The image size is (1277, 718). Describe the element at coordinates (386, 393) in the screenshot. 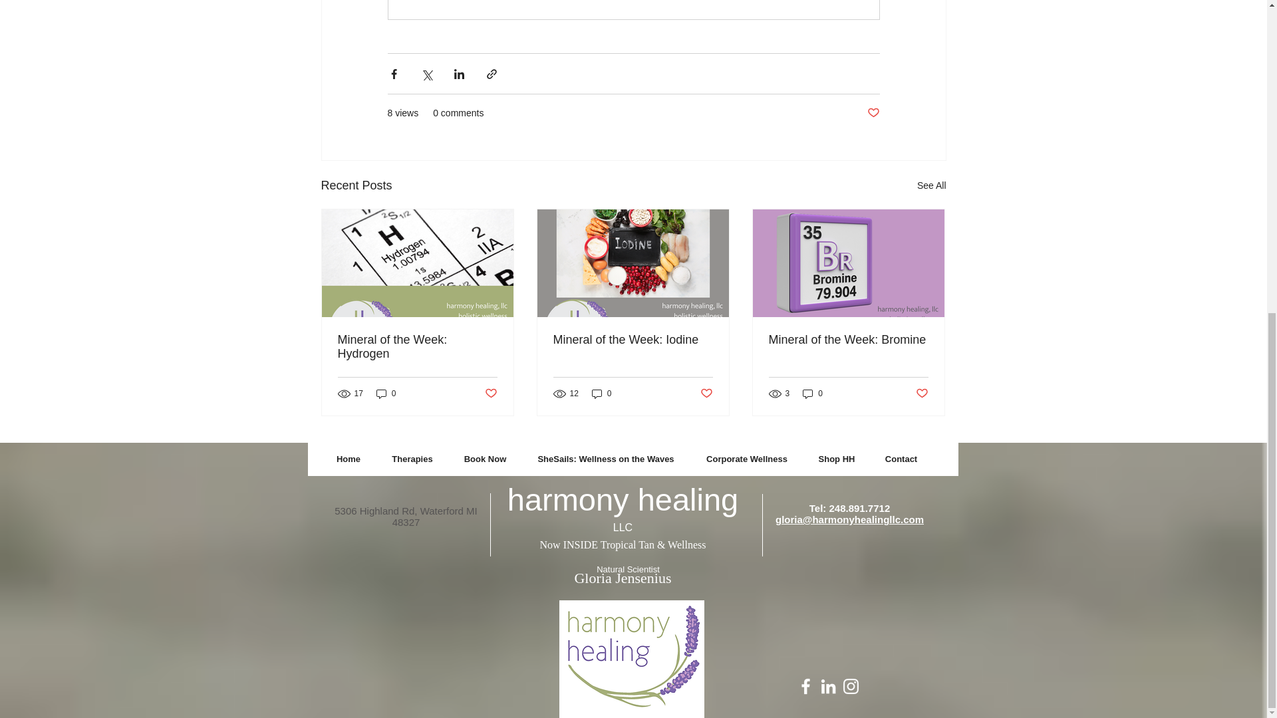

I see `0` at that location.